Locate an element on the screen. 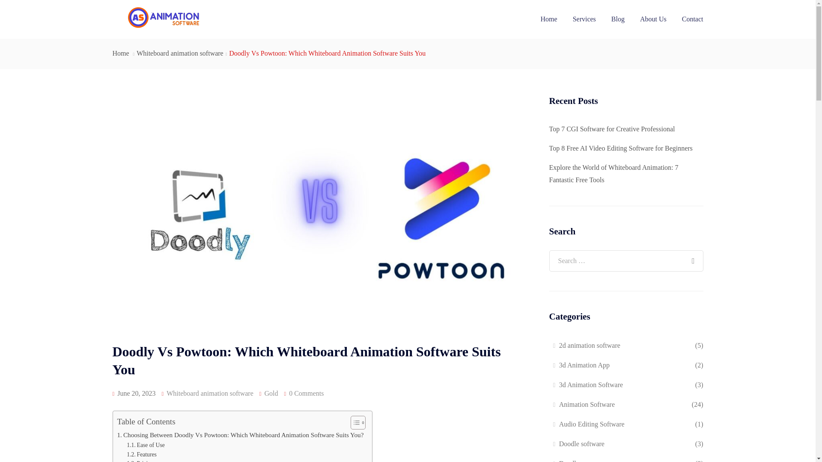 Image resolution: width=822 pixels, height=462 pixels. Top 8 Free AI Video Editing Software for Beginners is located at coordinates (620, 148).